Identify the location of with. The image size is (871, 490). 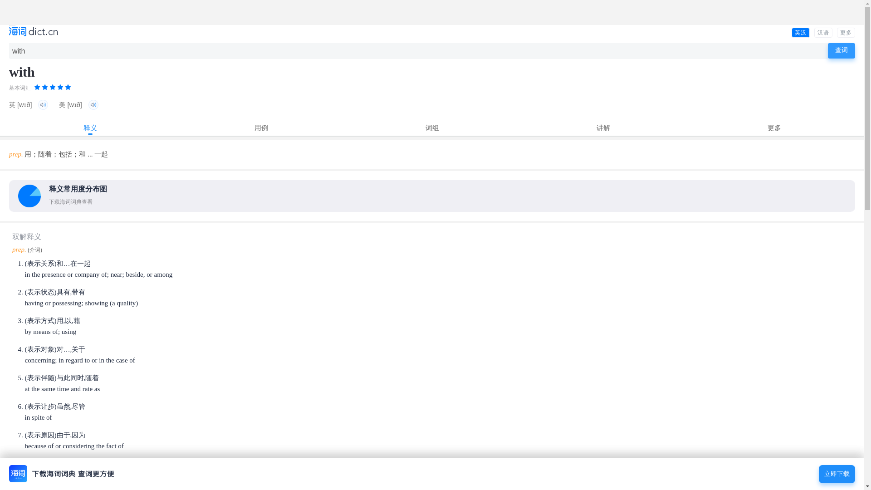
(419, 51).